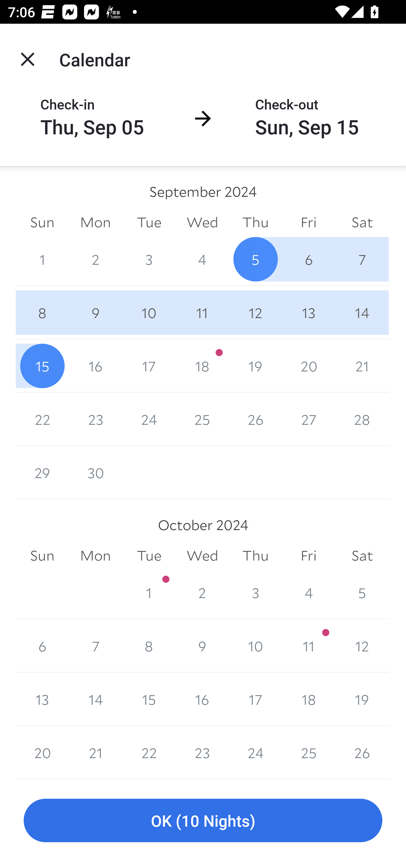 The width and height of the screenshot is (406, 858). I want to click on Tue, so click(149, 556).